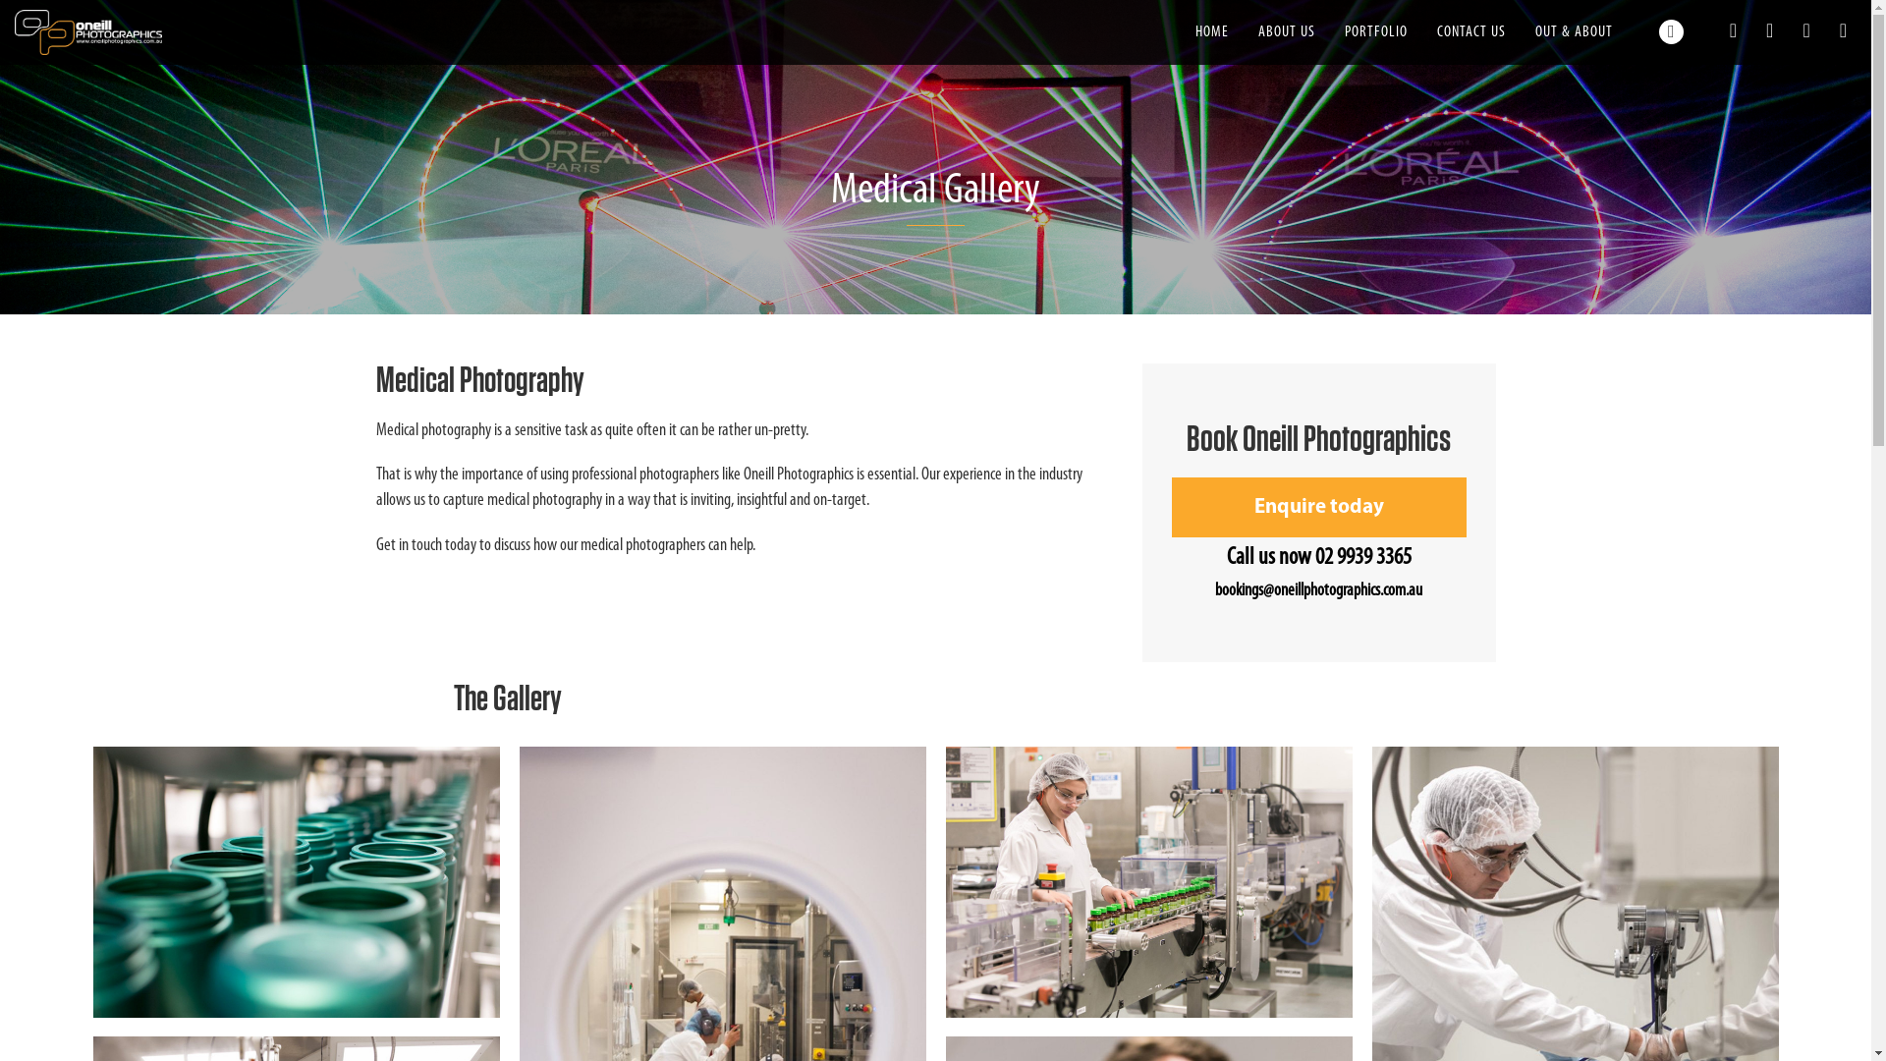  I want to click on bookings@oneillphotographics.com.au, so click(1318, 591).